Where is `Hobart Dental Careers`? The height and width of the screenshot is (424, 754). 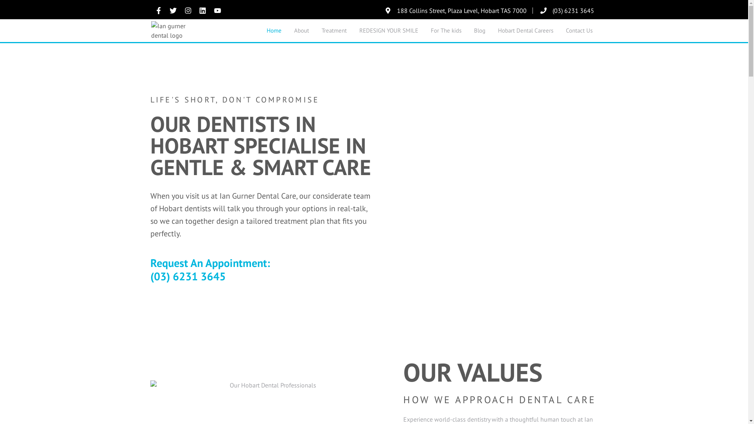 Hobart Dental Careers is located at coordinates (525, 31).